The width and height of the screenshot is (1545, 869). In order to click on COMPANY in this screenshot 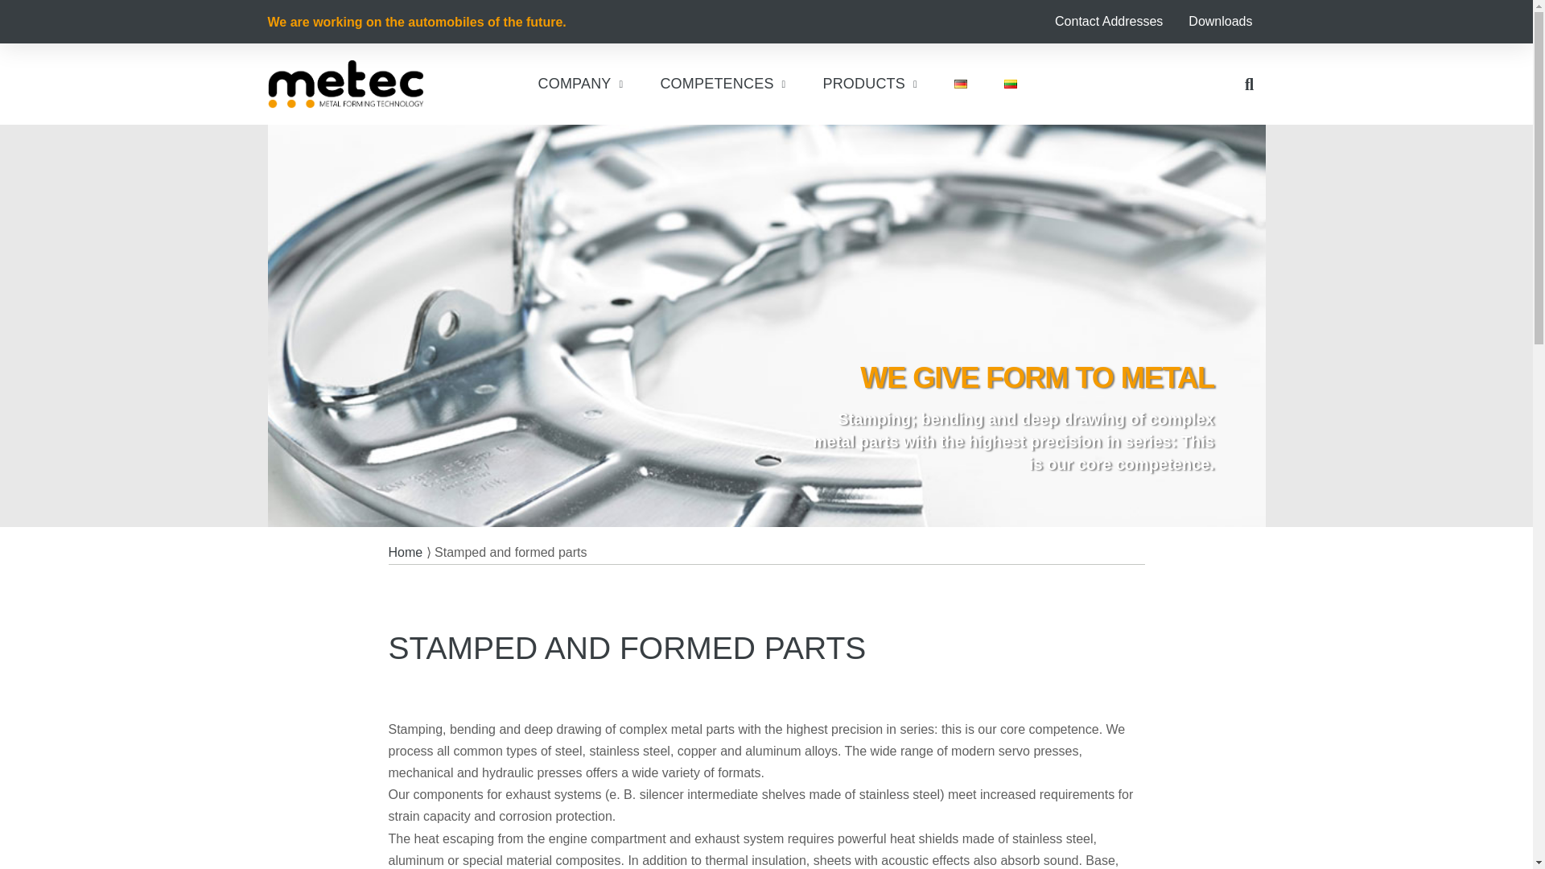, I will do `click(578, 84)`.